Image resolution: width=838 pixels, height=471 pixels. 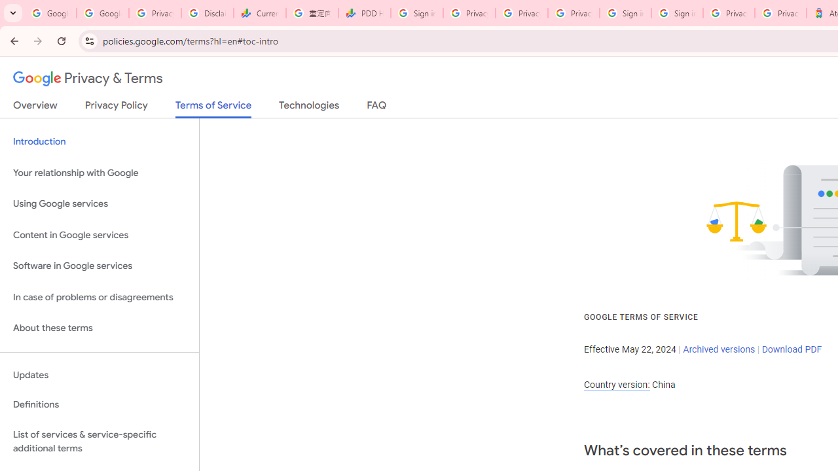 What do you see at coordinates (100, 204) in the screenshot?
I see `Using Google services` at bounding box center [100, 204].